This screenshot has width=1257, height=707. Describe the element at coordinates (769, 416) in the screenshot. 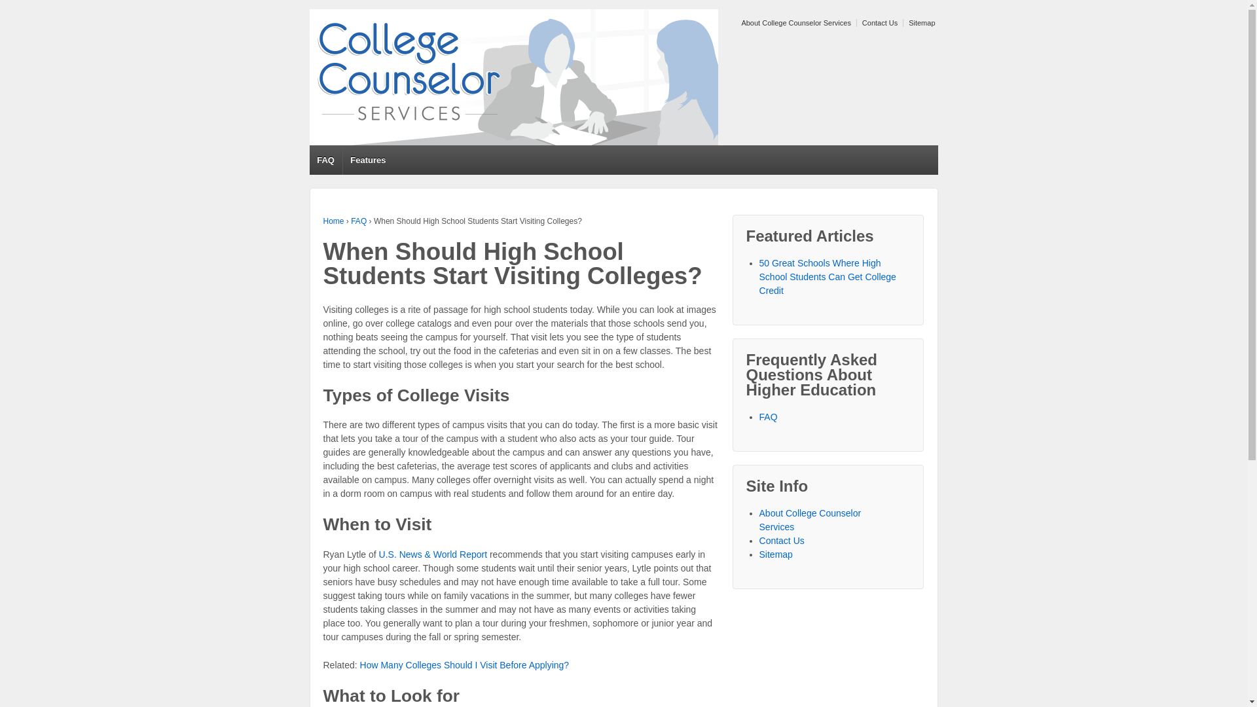

I see `FAQ` at that location.